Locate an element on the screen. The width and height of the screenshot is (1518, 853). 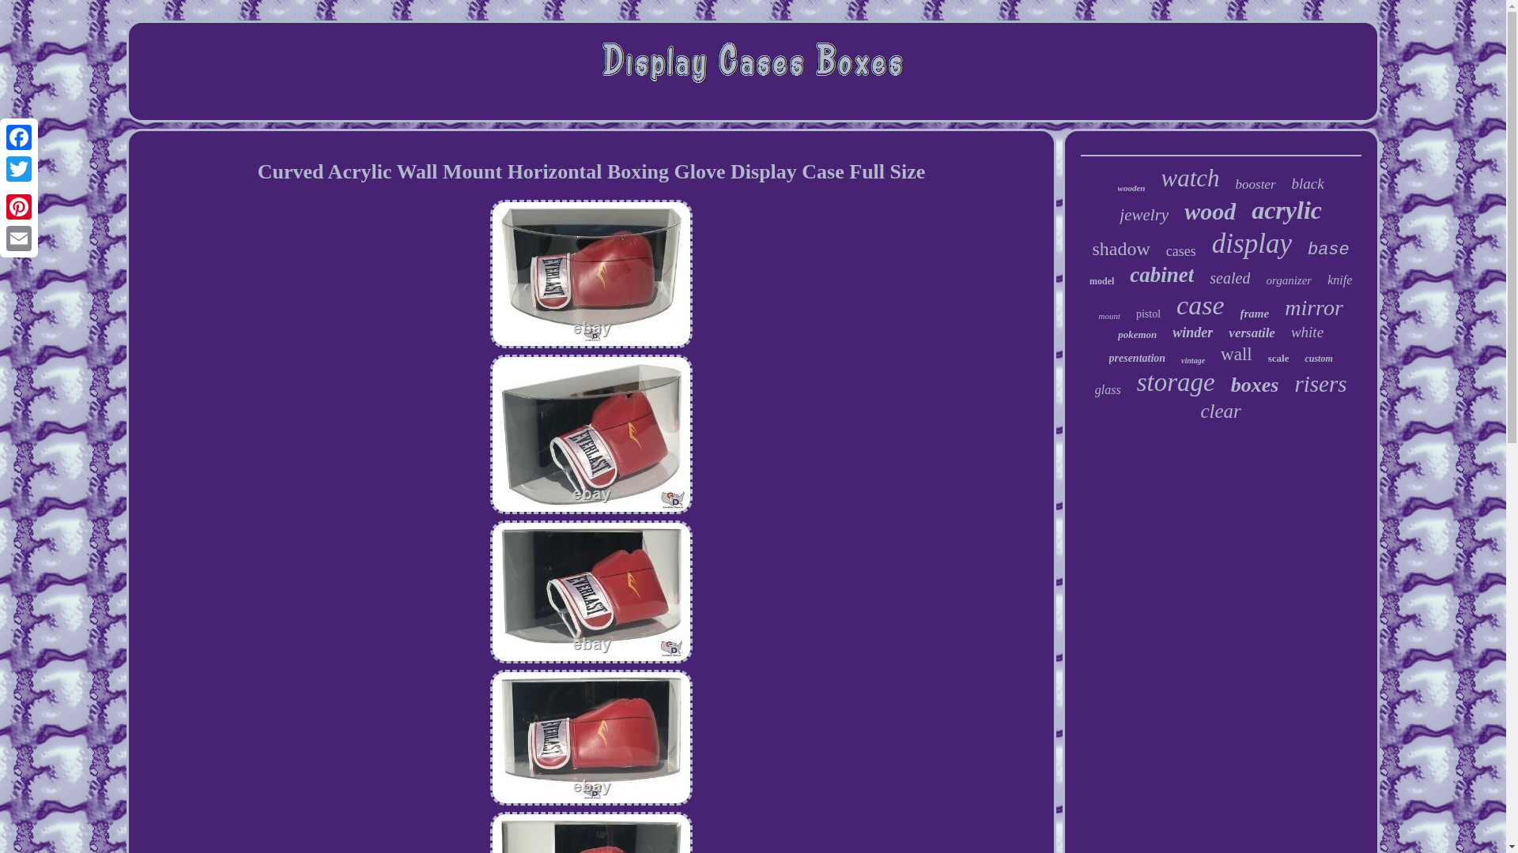
frame is located at coordinates (1254, 314).